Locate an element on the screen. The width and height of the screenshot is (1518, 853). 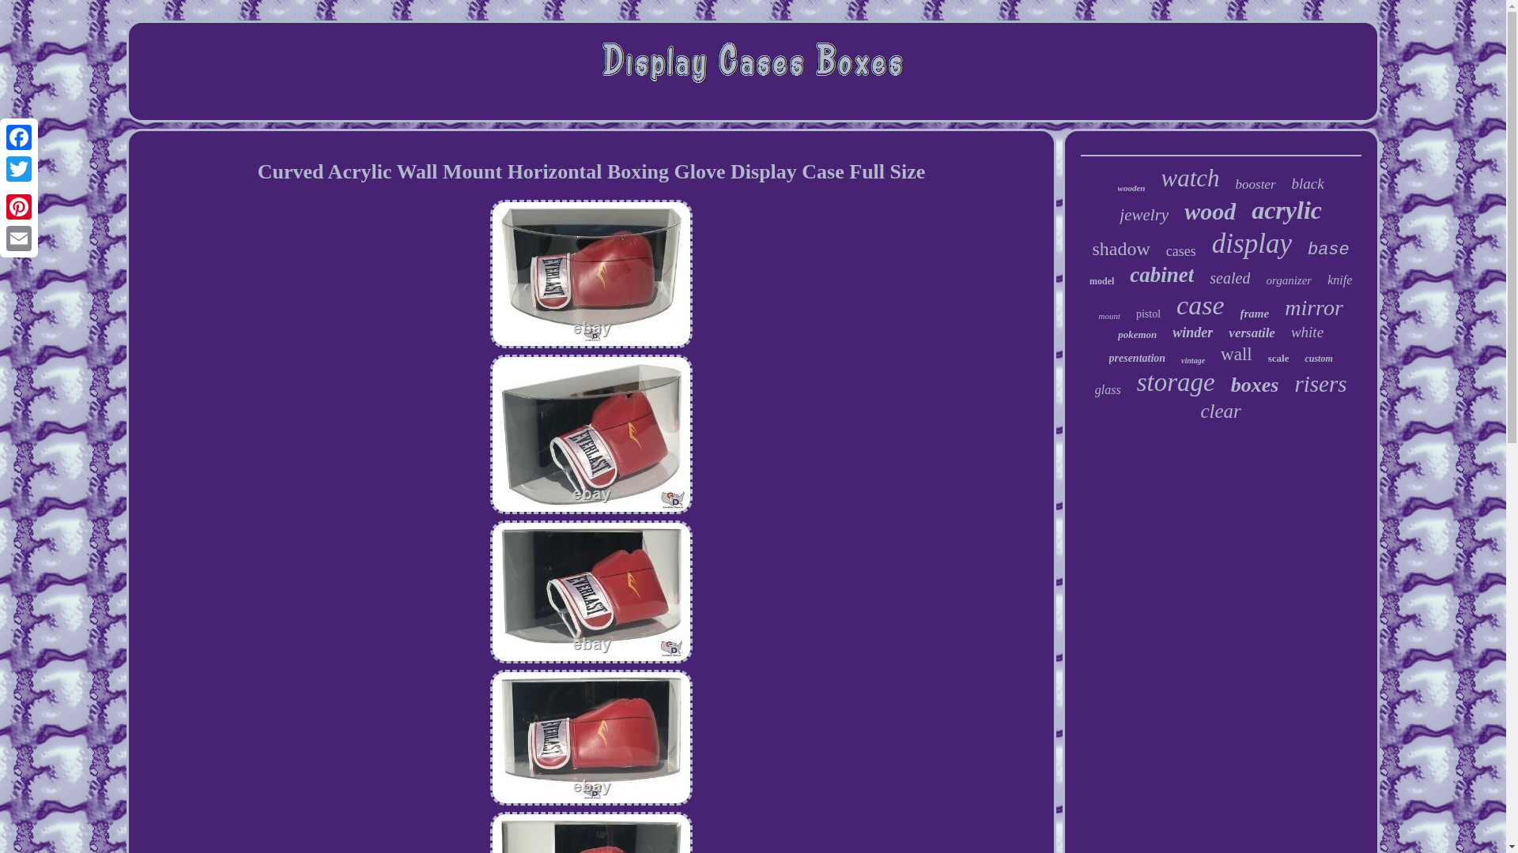
frame is located at coordinates (1254, 314).